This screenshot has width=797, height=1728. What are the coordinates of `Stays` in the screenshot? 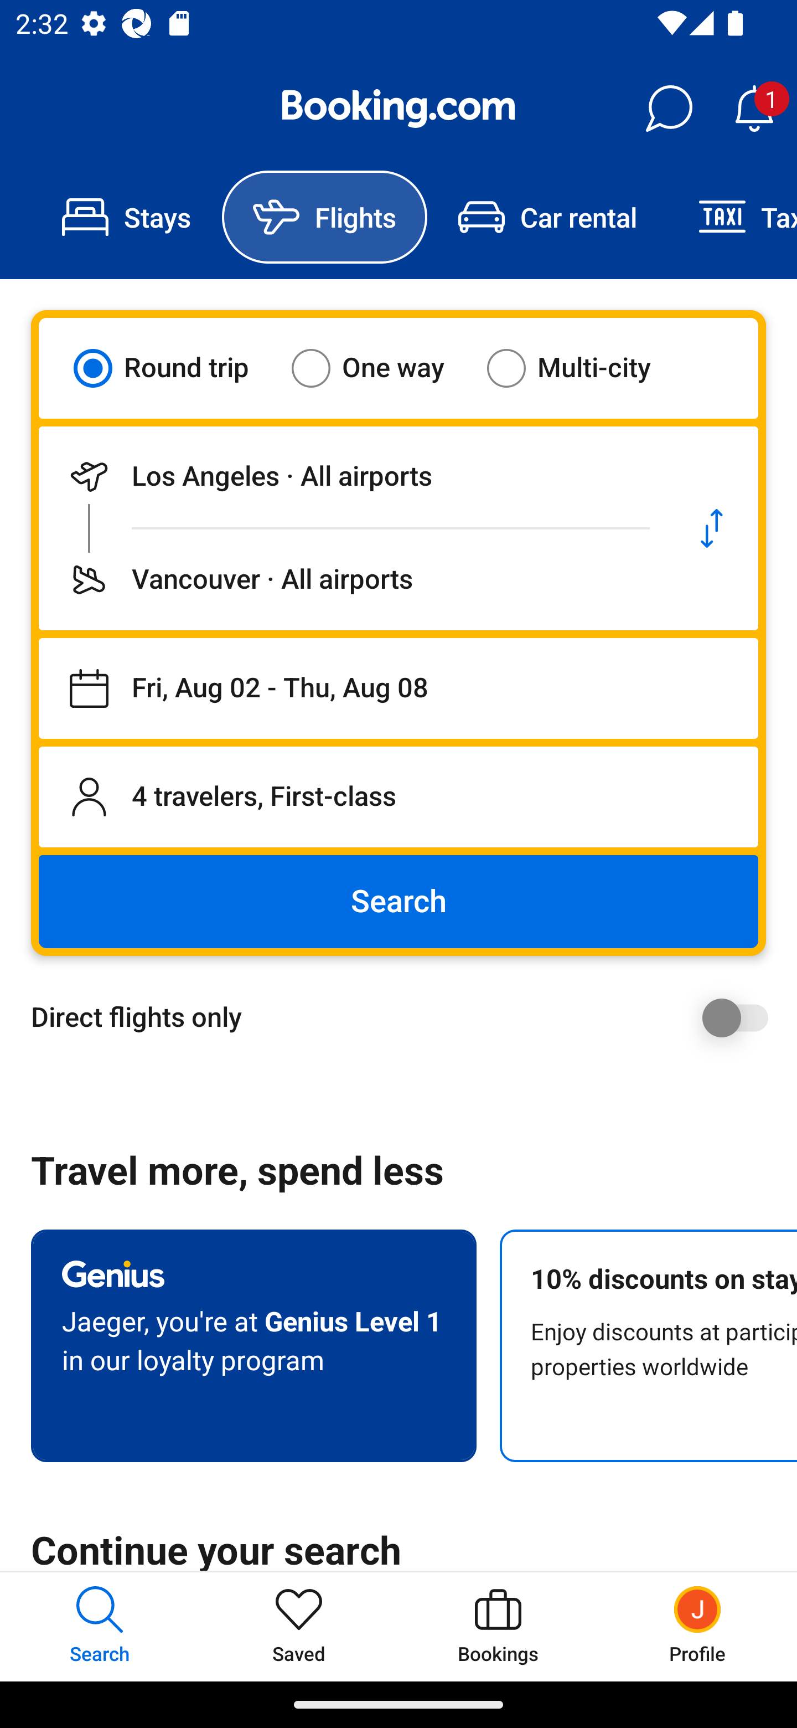 It's located at (126, 217).